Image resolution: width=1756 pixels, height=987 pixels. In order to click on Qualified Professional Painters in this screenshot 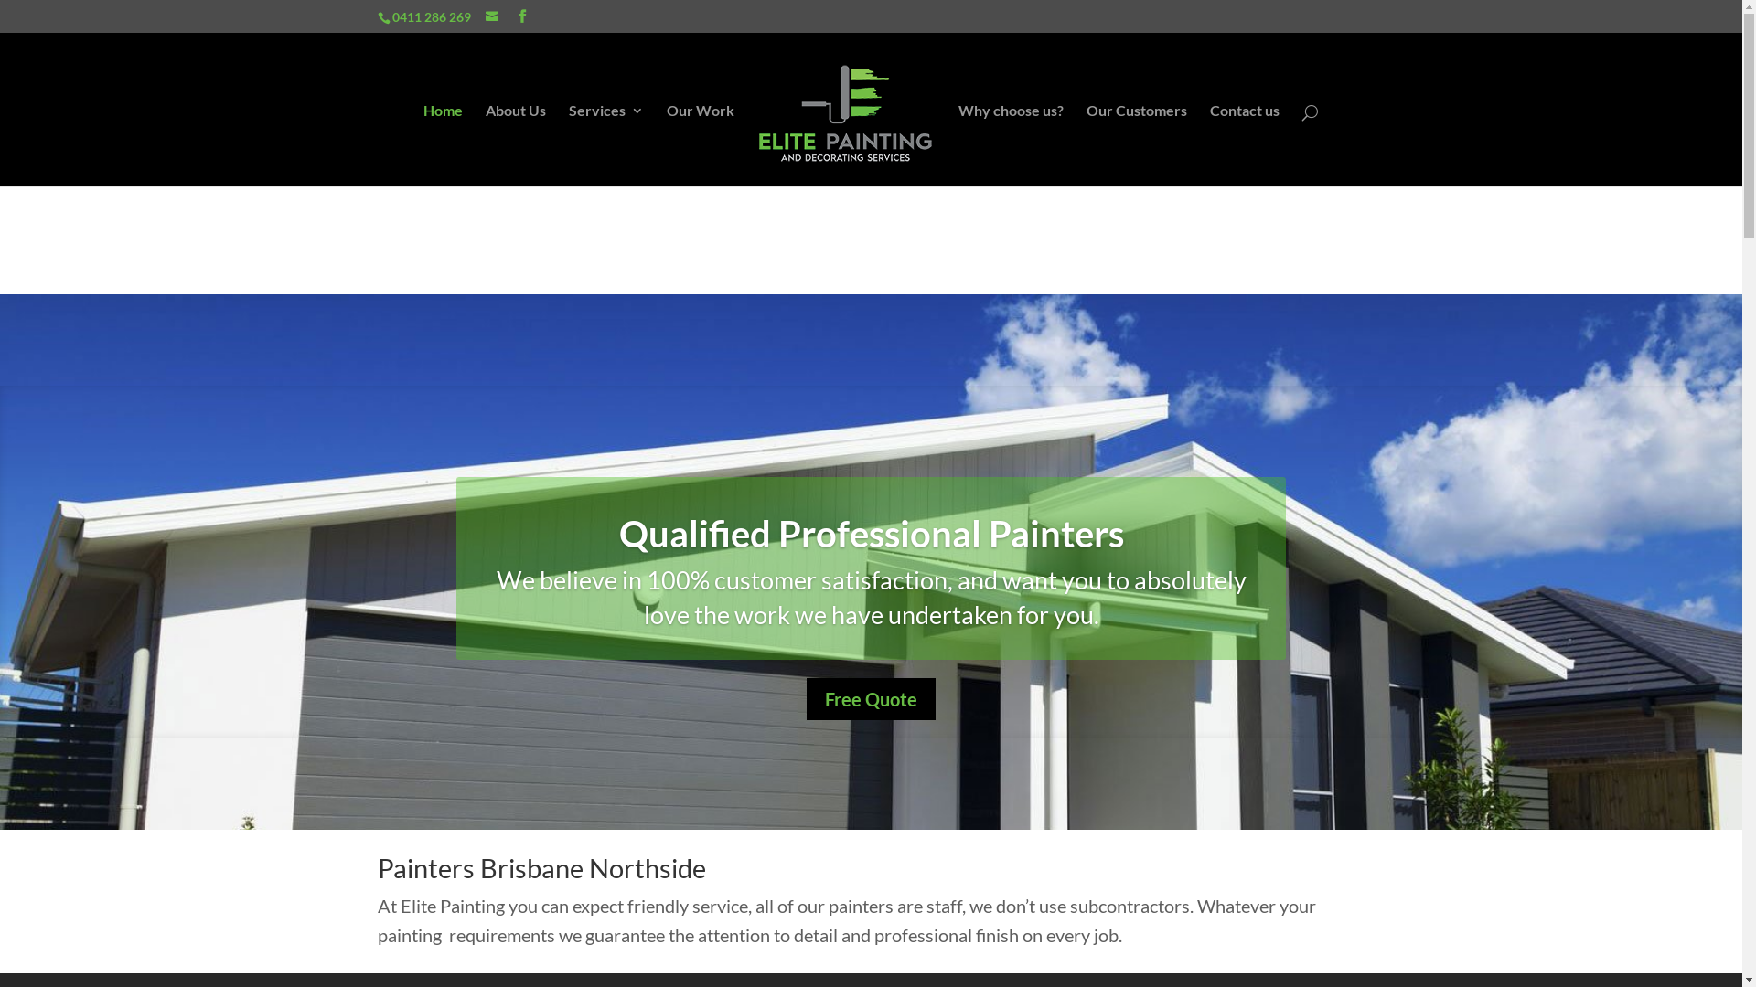, I will do `click(871, 534)`.